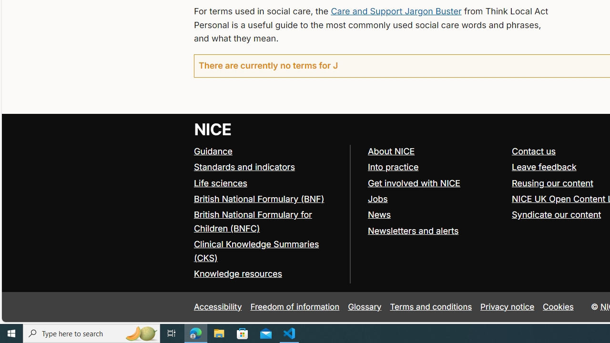 This screenshot has height=343, width=610. I want to click on About NICE, so click(391, 151).